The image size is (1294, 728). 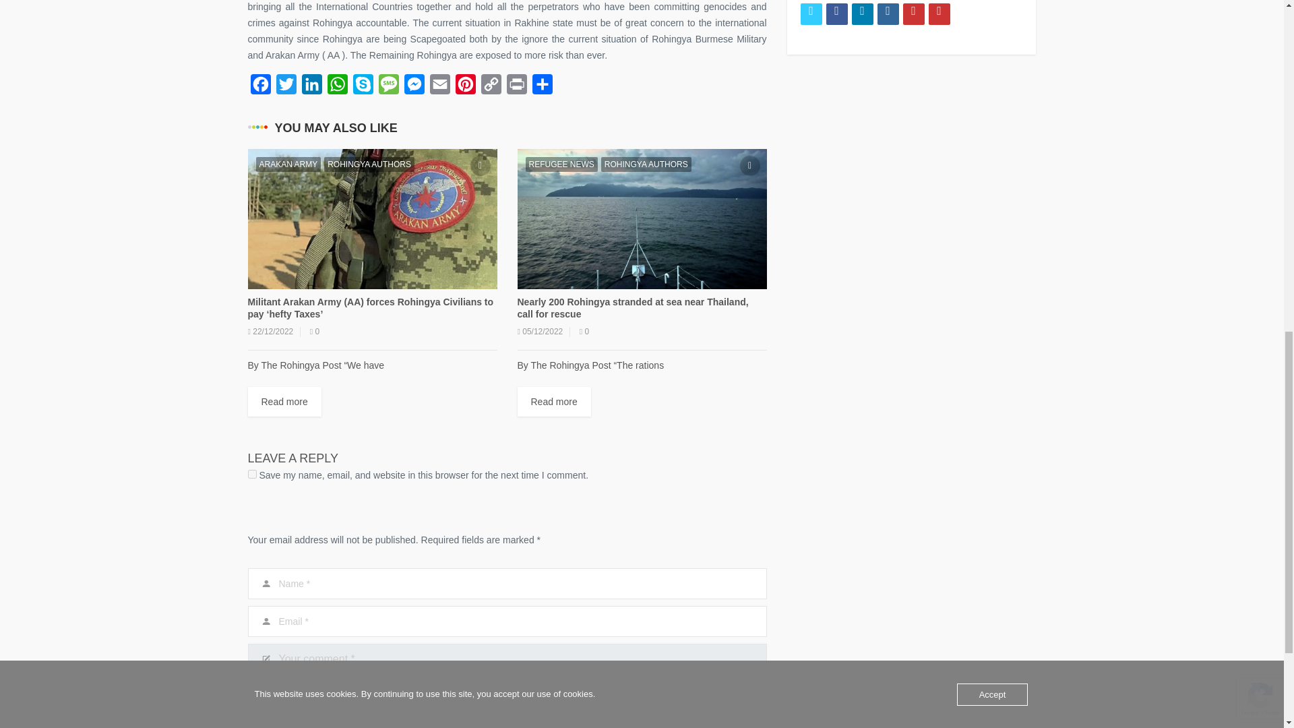 I want to click on ARAKAN ARMY, so click(x=288, y=164).